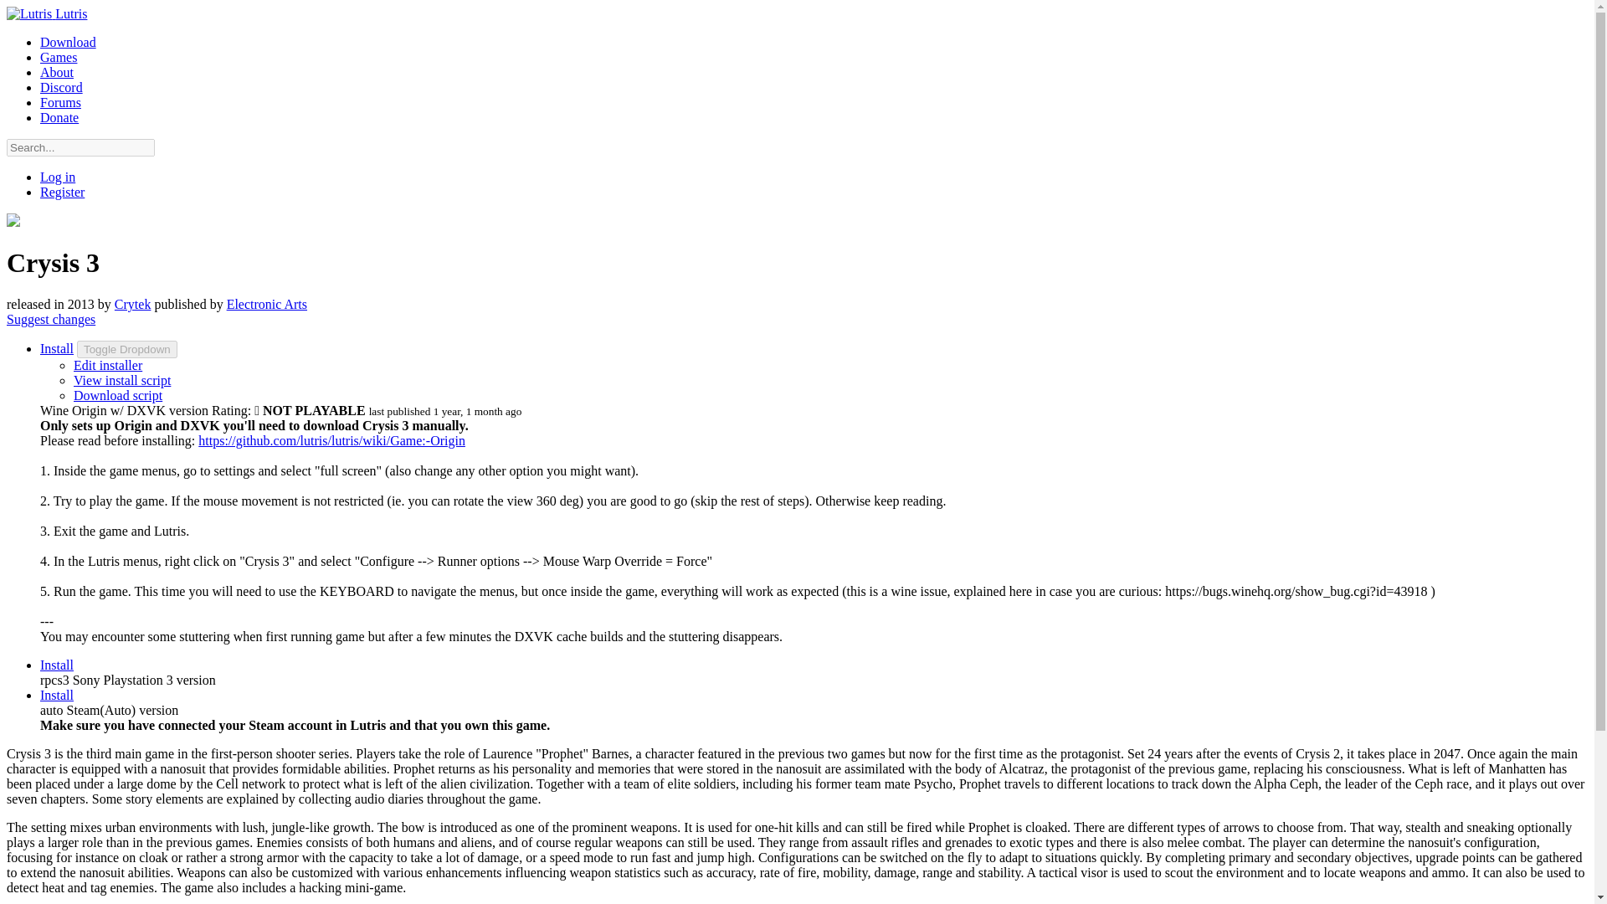 Image resolution: width=1607 pixels, height=904 pixels. Describe the element at coordinates (59, 57) in the screenshot. I see `Games` at that location.